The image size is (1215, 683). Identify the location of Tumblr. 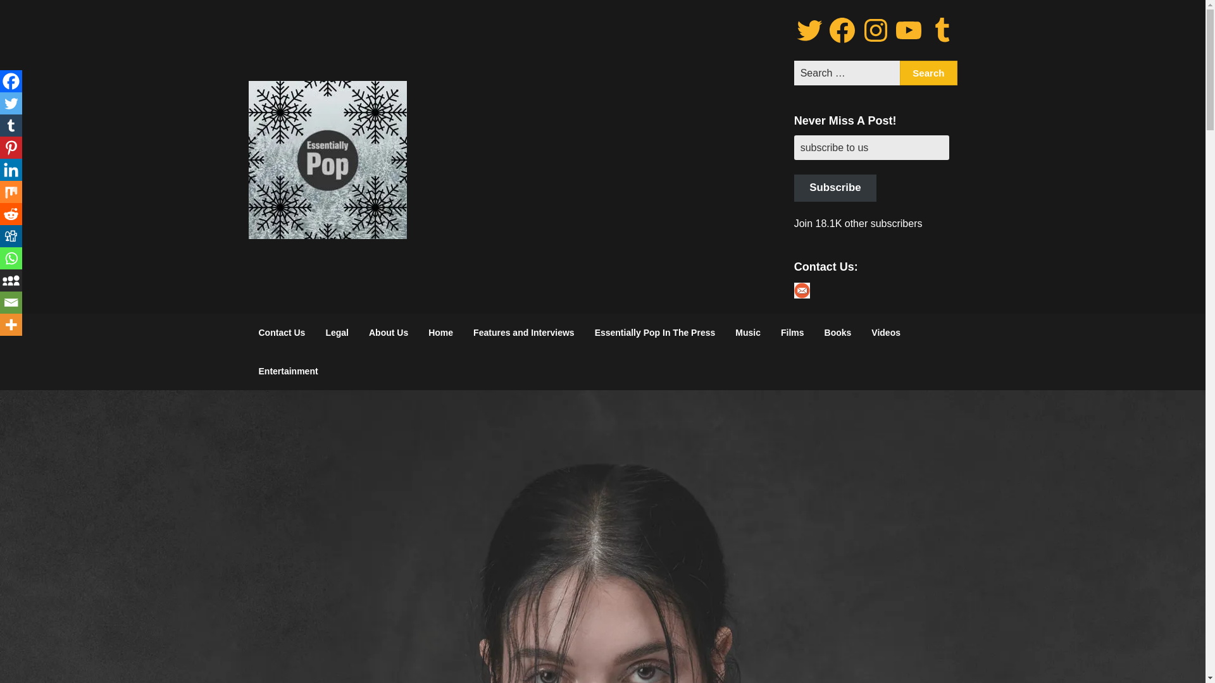
(942, 30).